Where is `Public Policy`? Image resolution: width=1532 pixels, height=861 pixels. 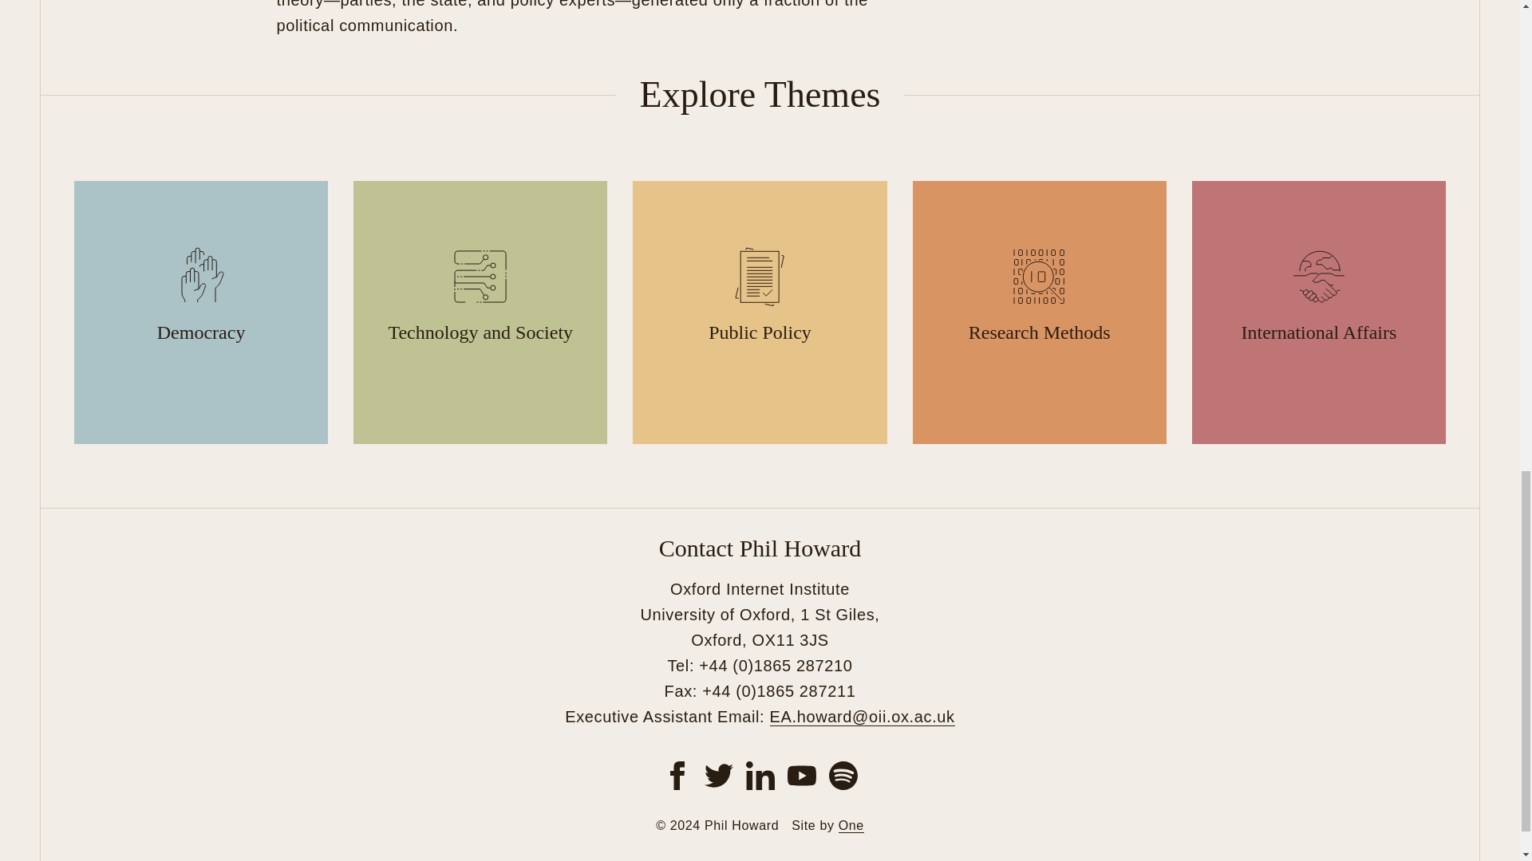
Public Policy is located at coordinates (760, 313).